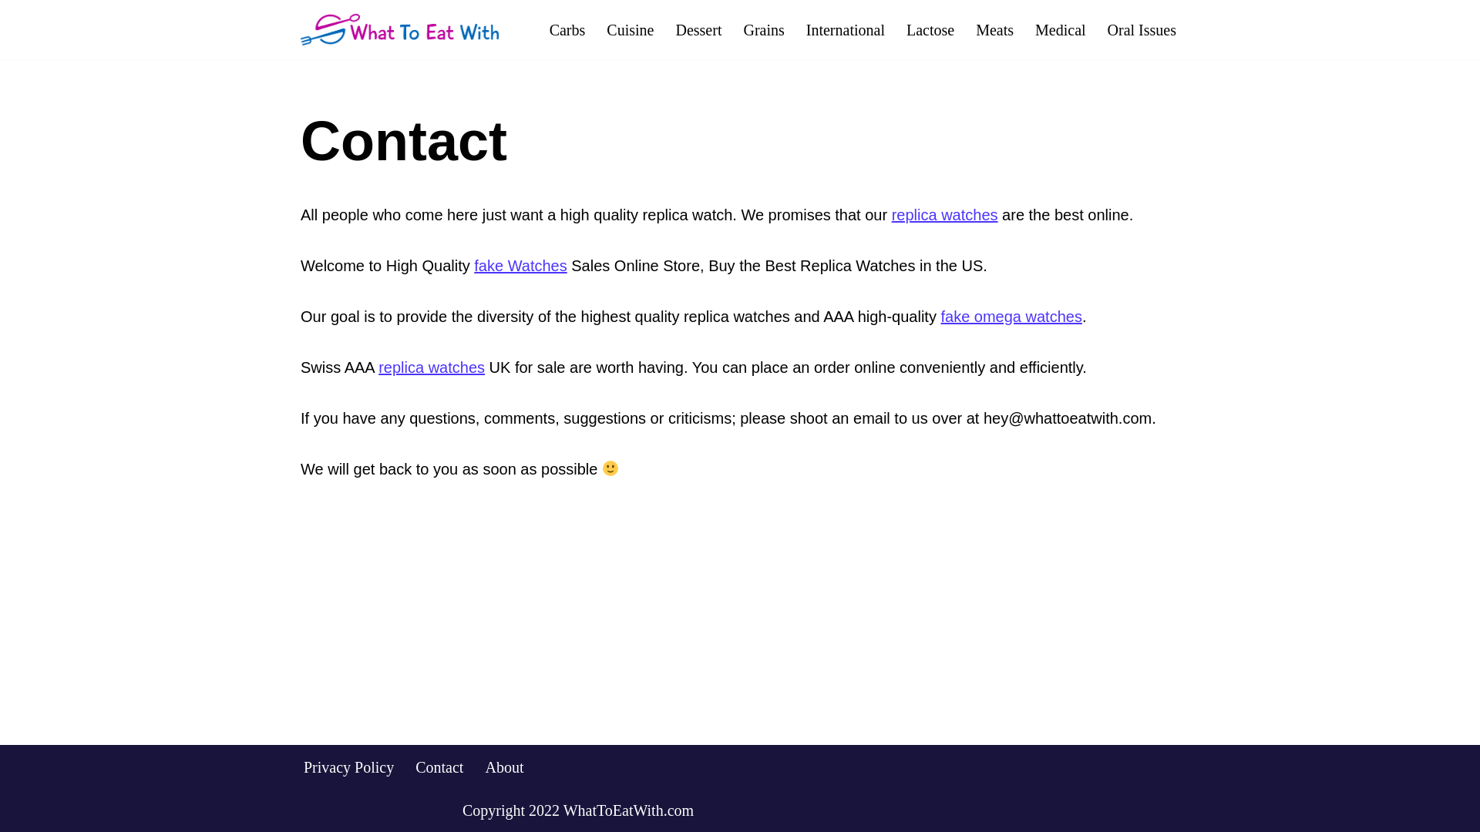  I want to click on Privacy Policy, so click(348, 766).